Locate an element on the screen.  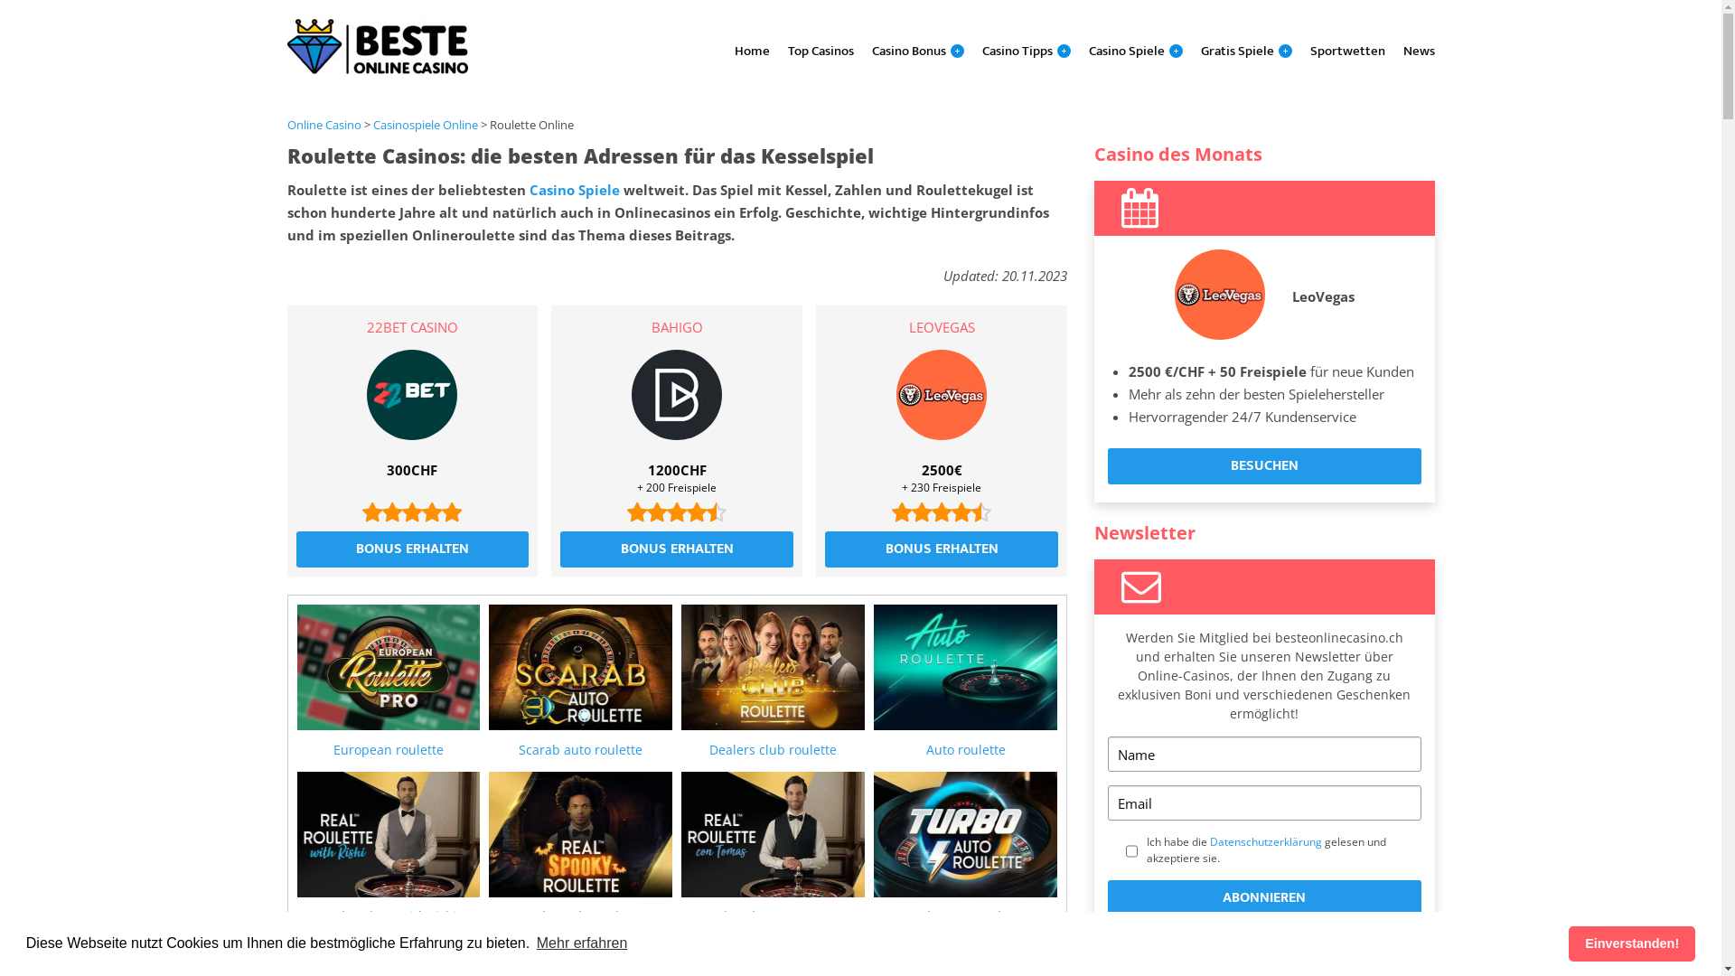
Dealers club roulette is located at coordinates (774, 681).